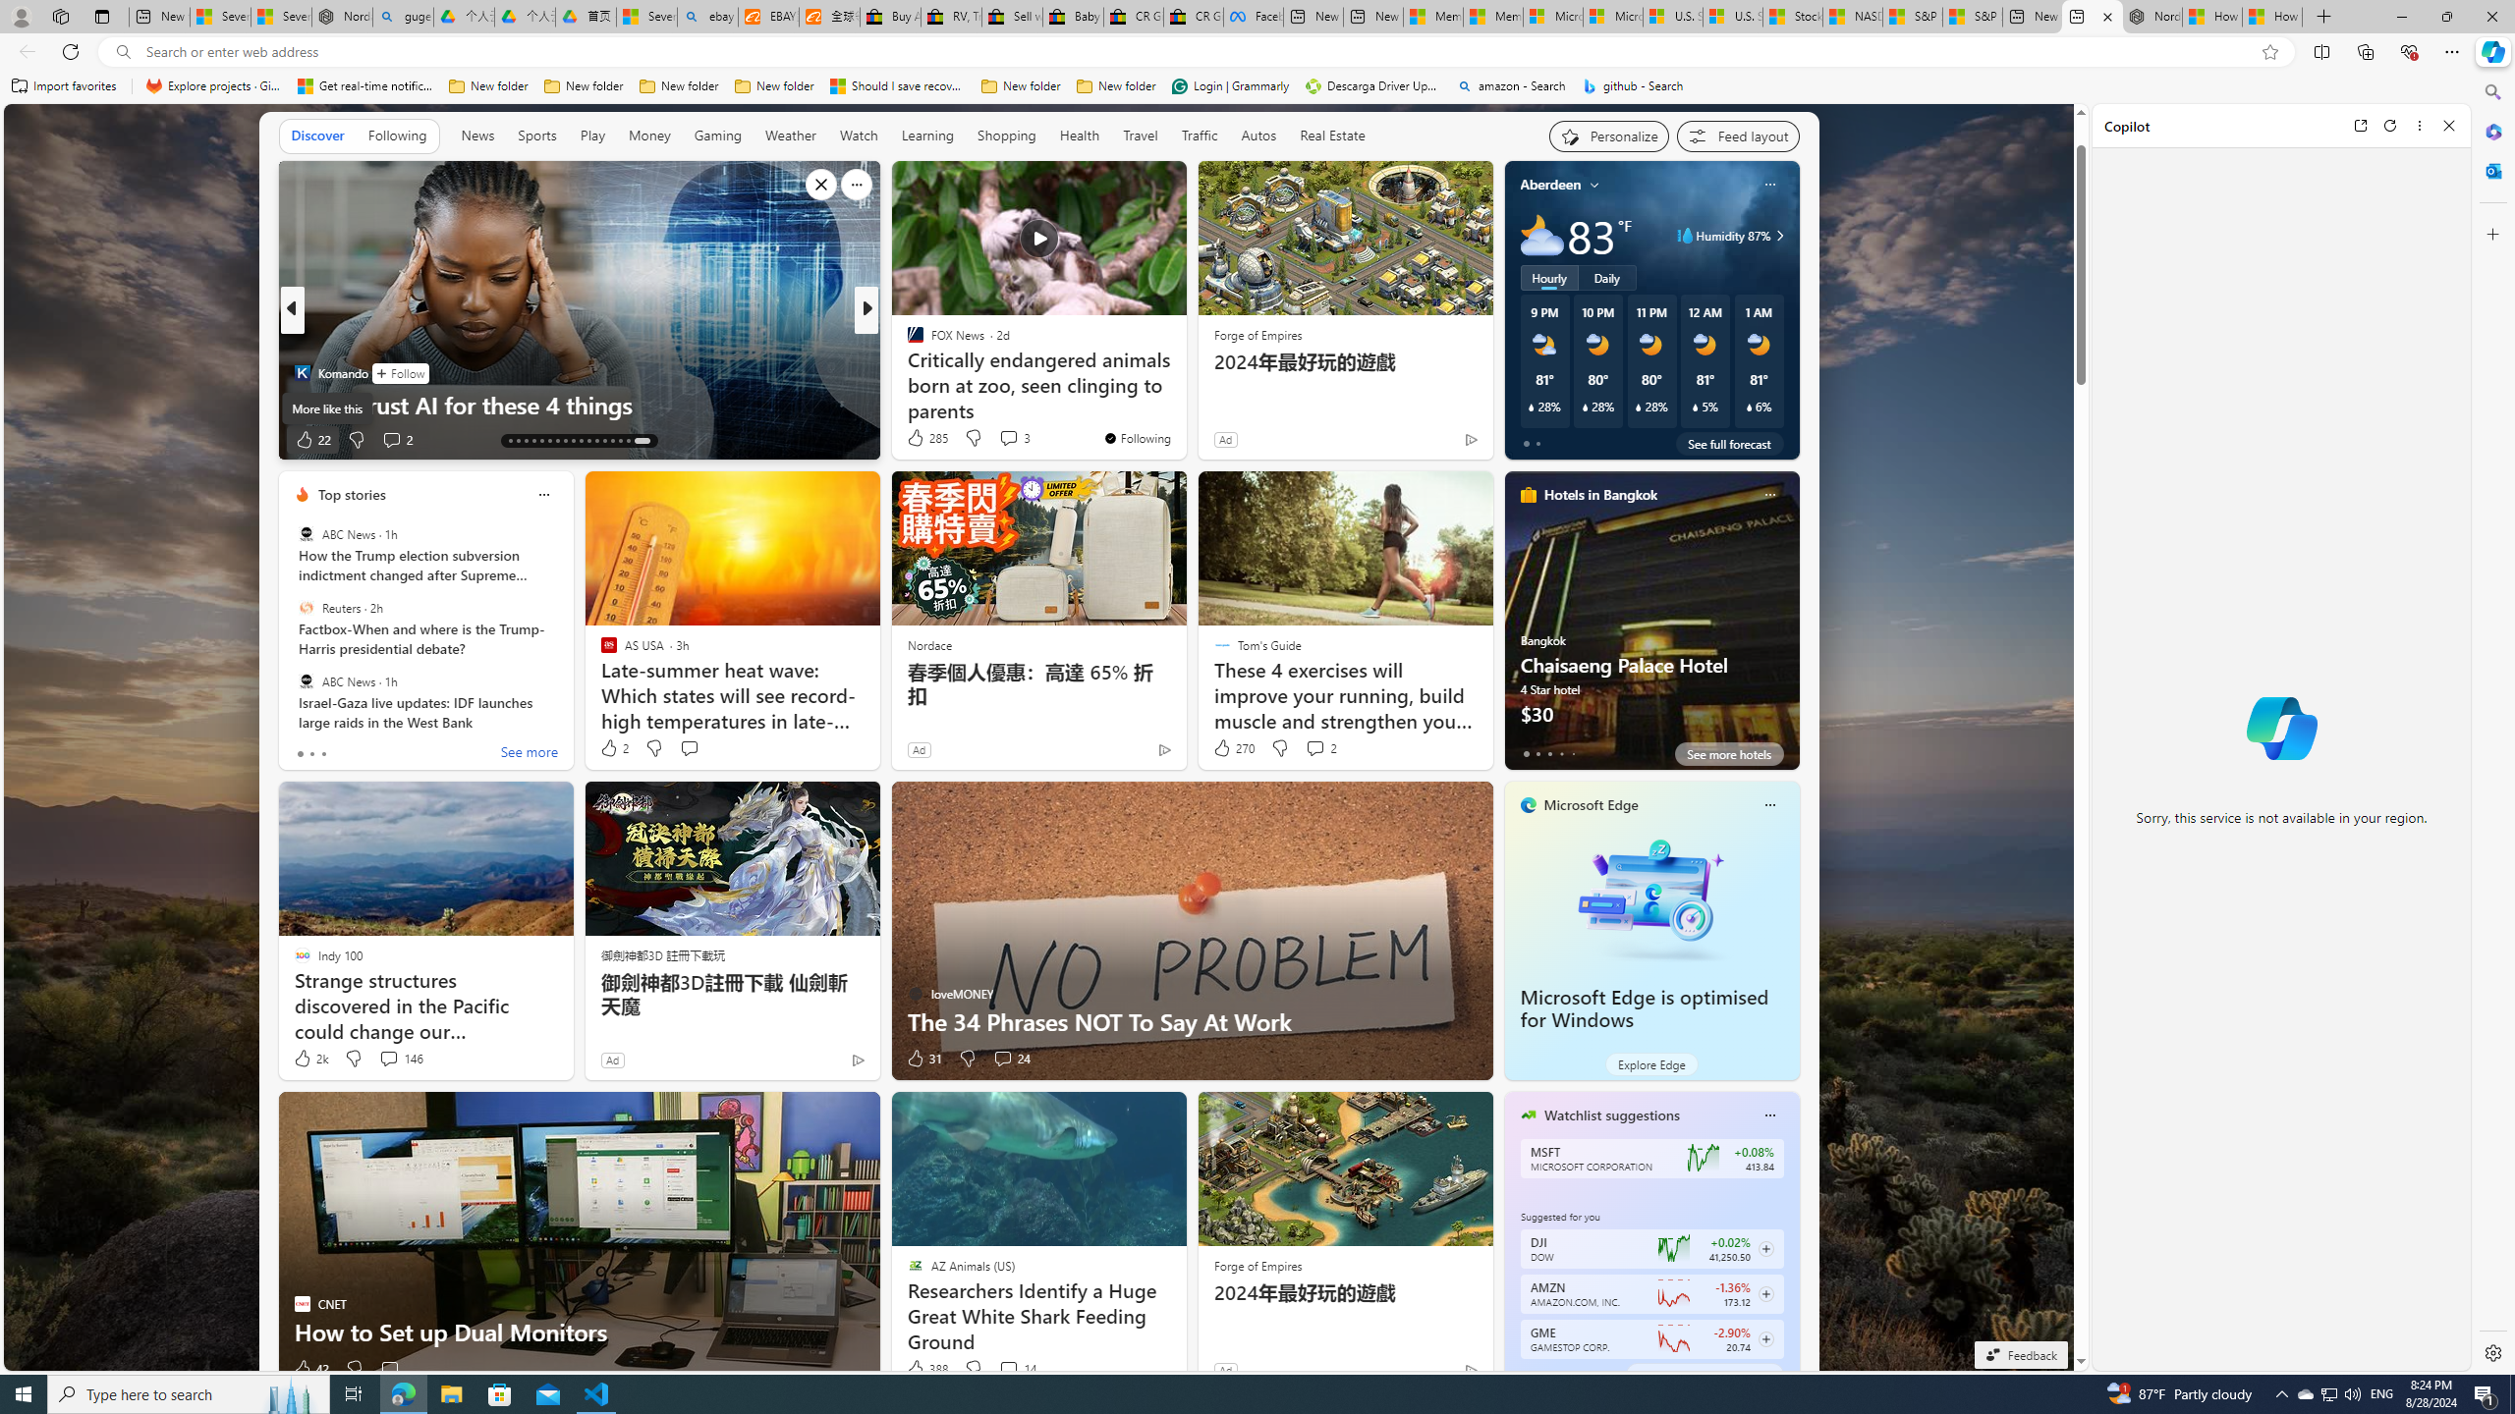 This screenshot has height=1414, width=2515. I want to click on 388 Like, so click(925, 1369).